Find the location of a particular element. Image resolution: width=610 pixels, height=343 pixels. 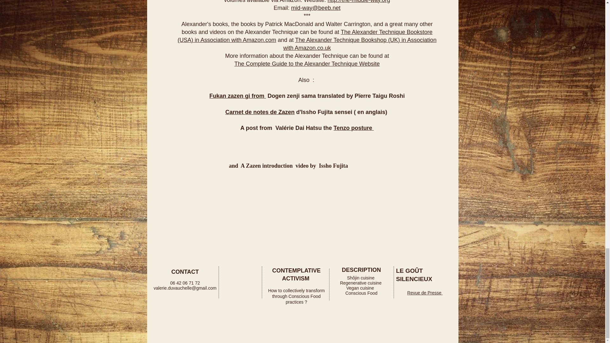

Revue de Presse  is located at coordinates (425, 293).